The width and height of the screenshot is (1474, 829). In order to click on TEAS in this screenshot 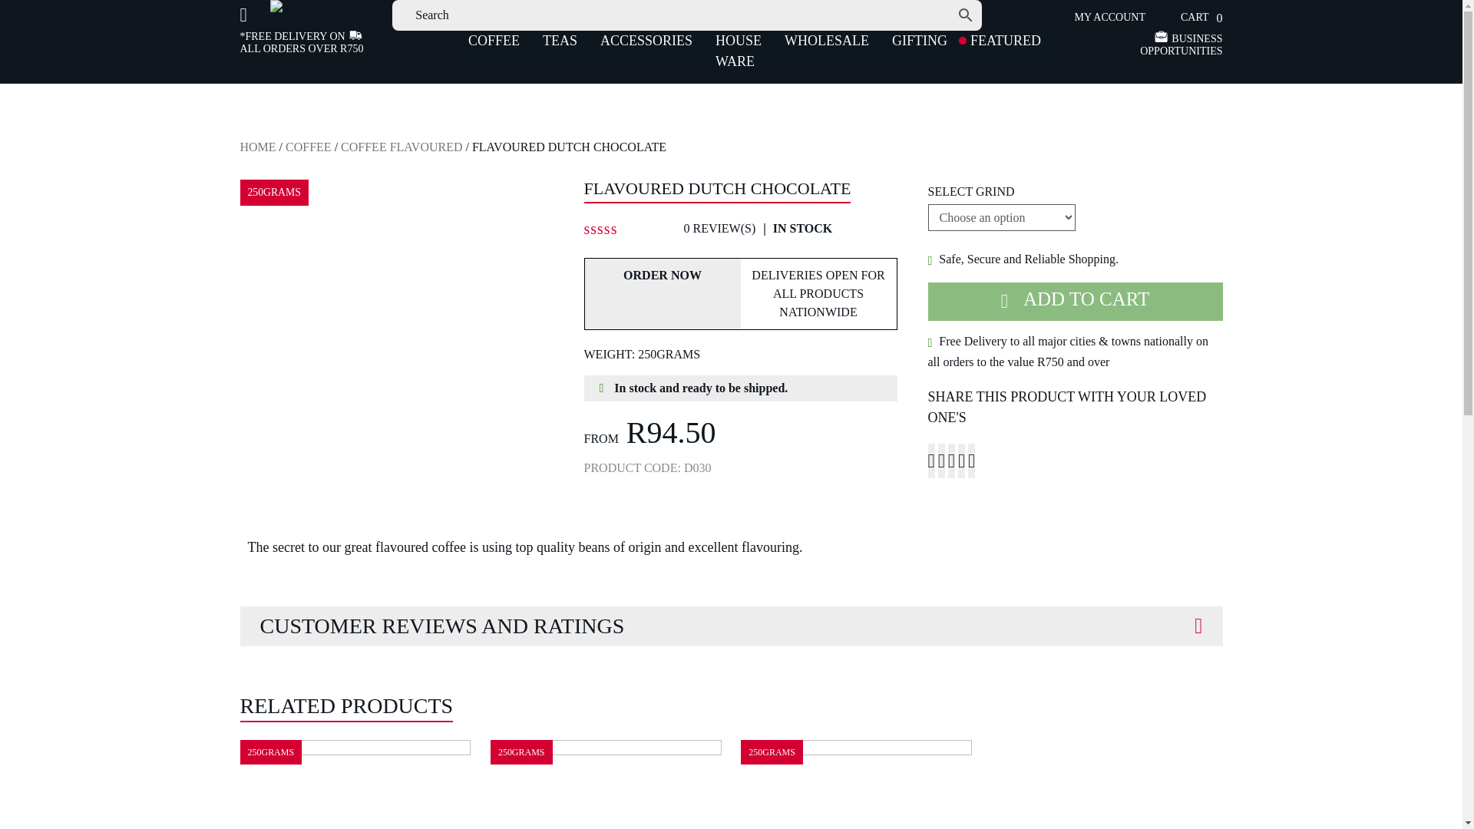, I will do `click(559, 40)`.